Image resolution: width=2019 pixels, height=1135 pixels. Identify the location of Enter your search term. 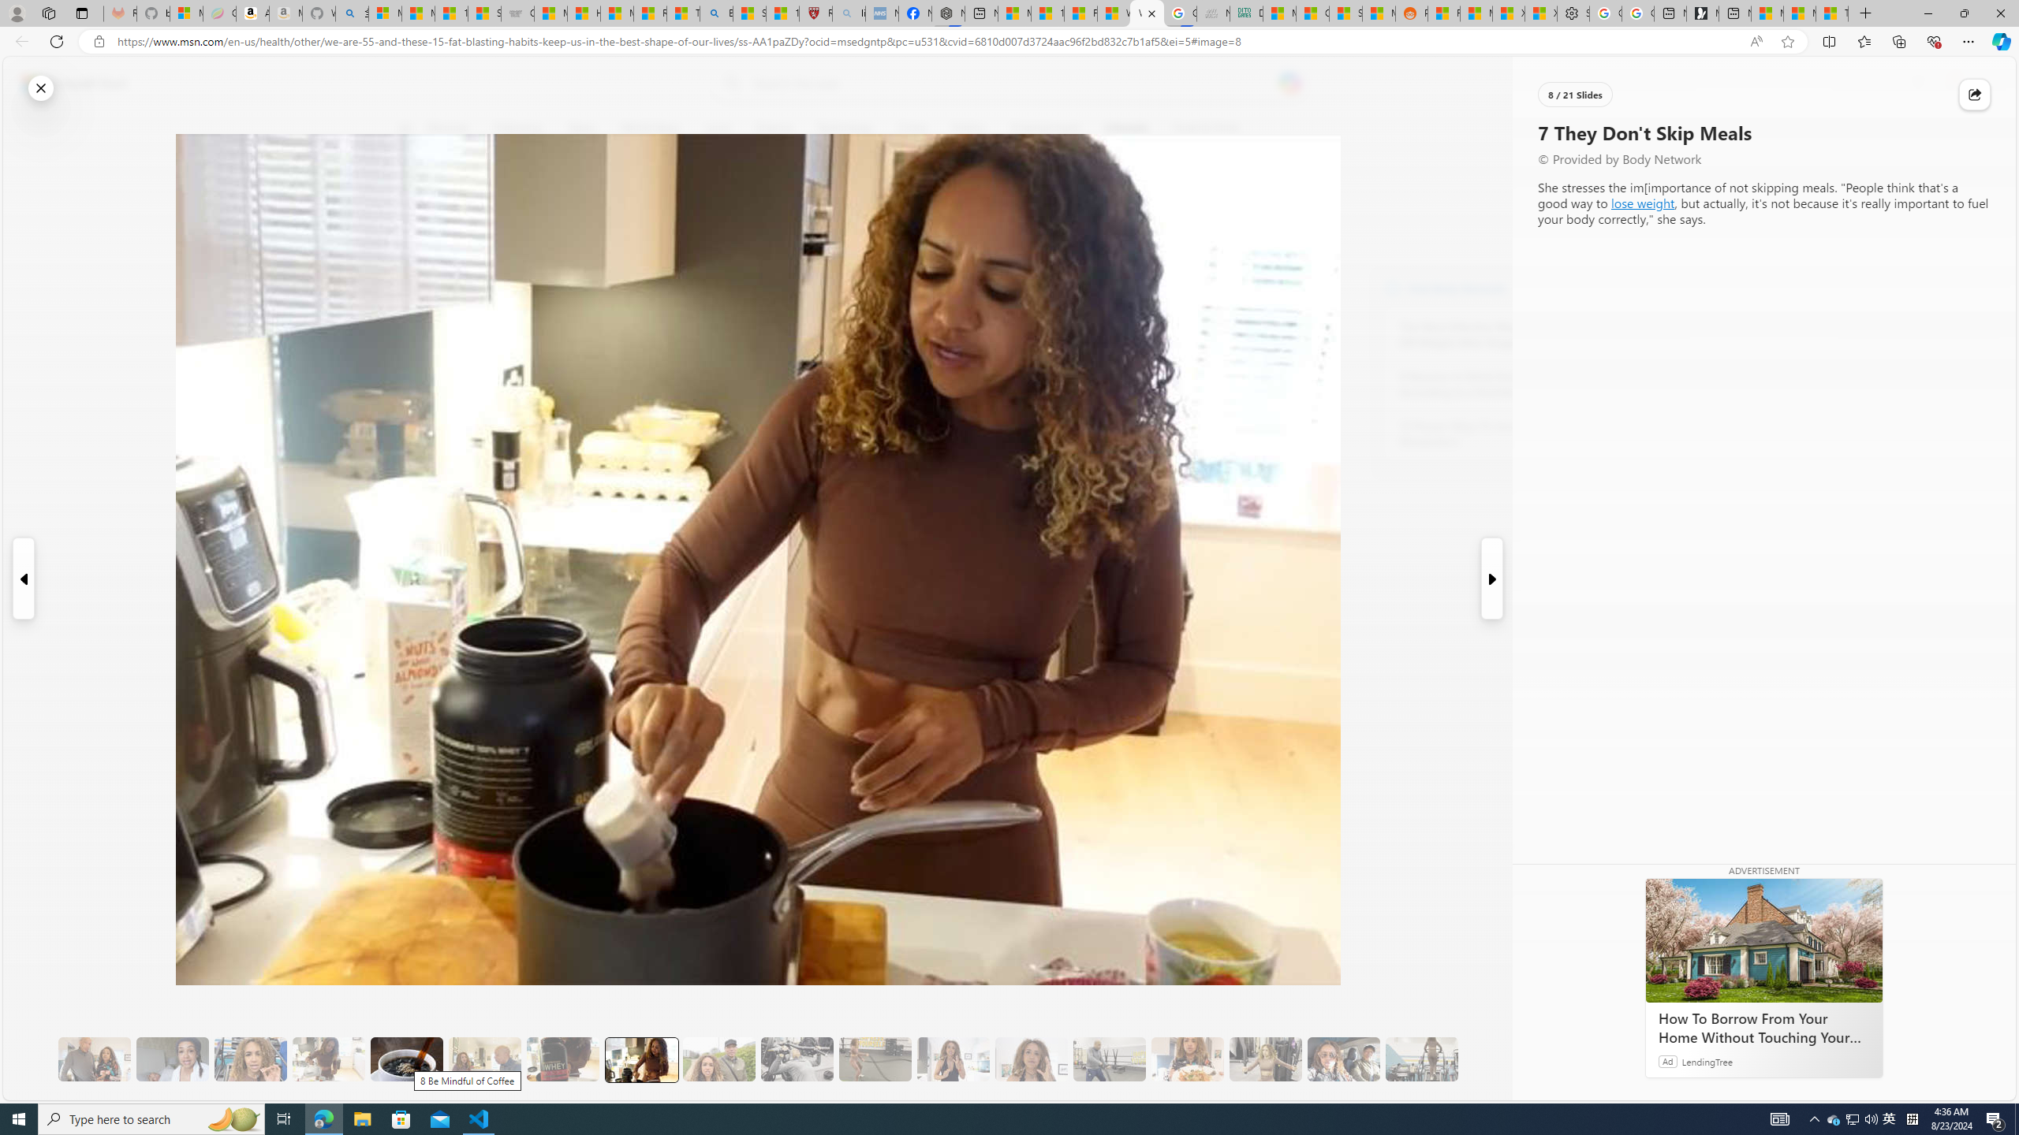
(1013, 84).